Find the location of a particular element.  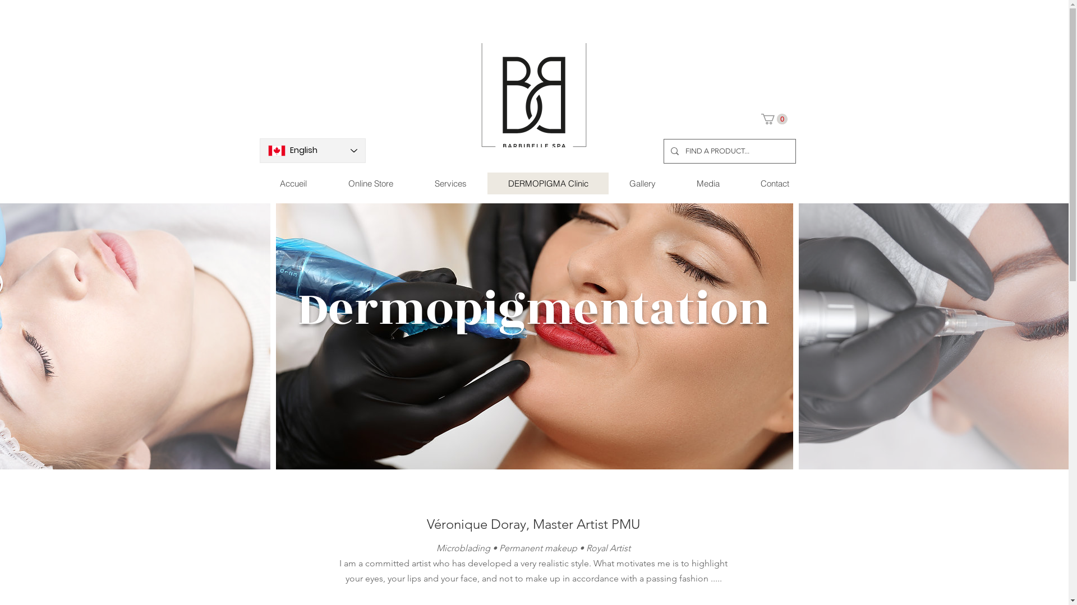

Media is located at coordinates (707, 184).